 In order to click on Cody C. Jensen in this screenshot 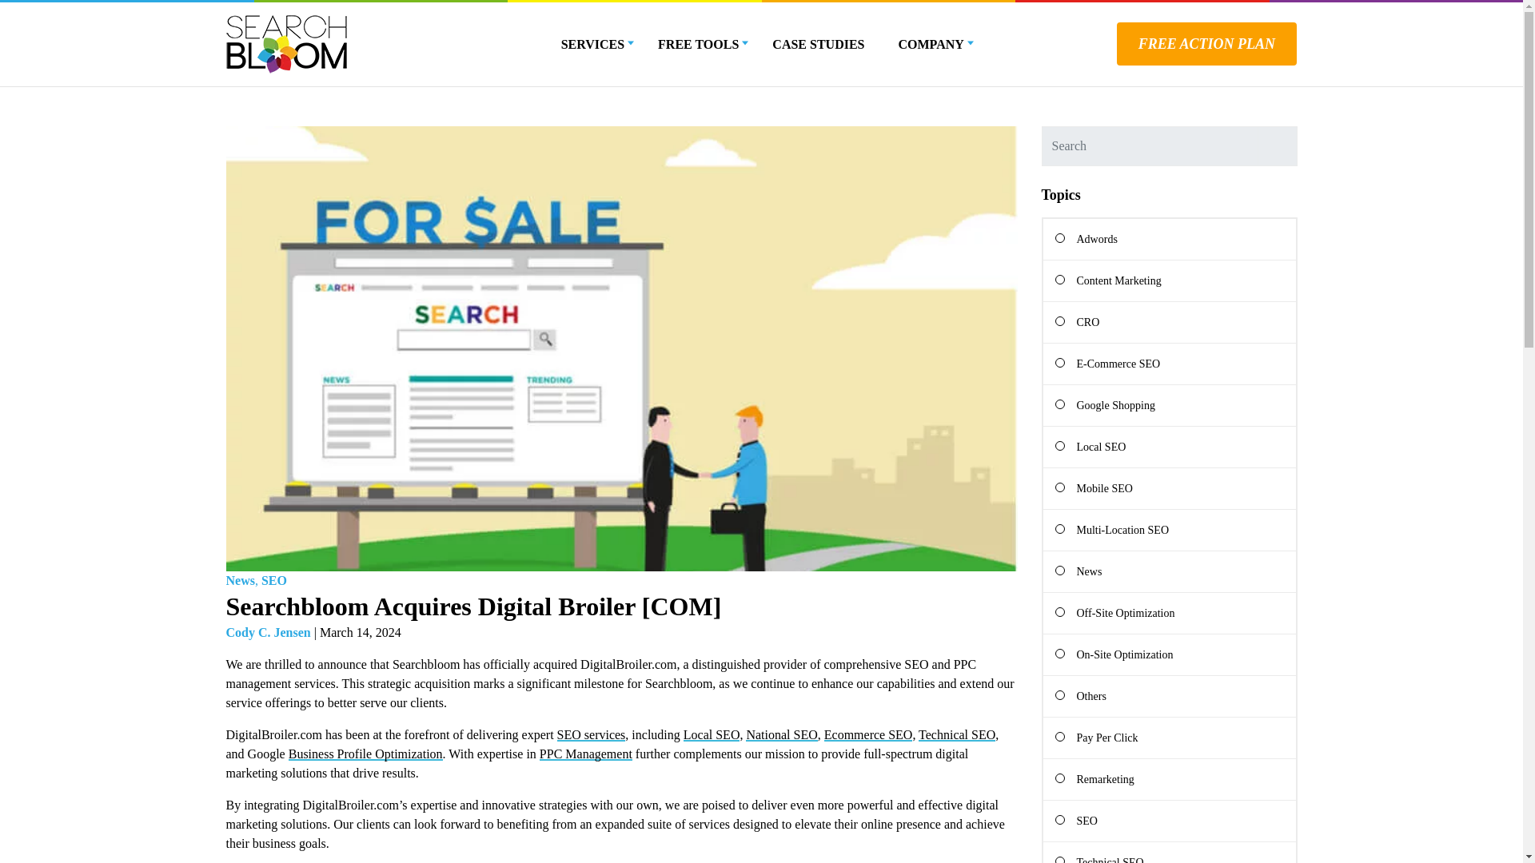, I will do `click(267, 633)`.